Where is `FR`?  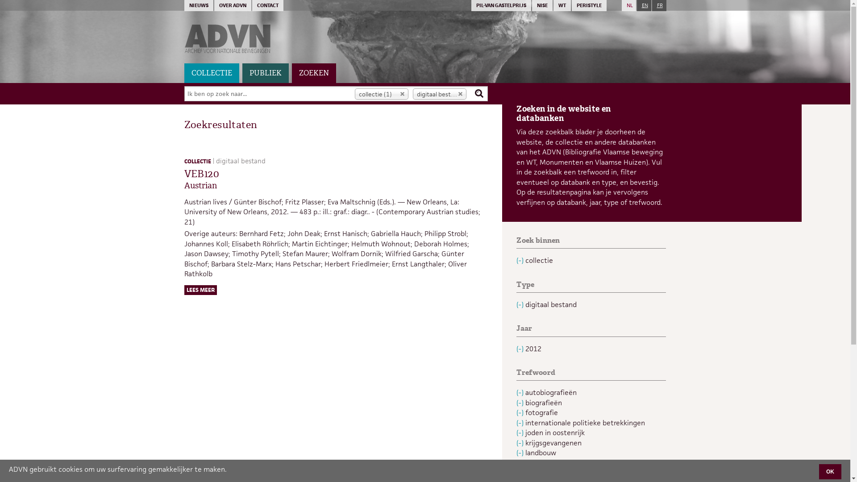 FR is located at coordinates (659, 5).